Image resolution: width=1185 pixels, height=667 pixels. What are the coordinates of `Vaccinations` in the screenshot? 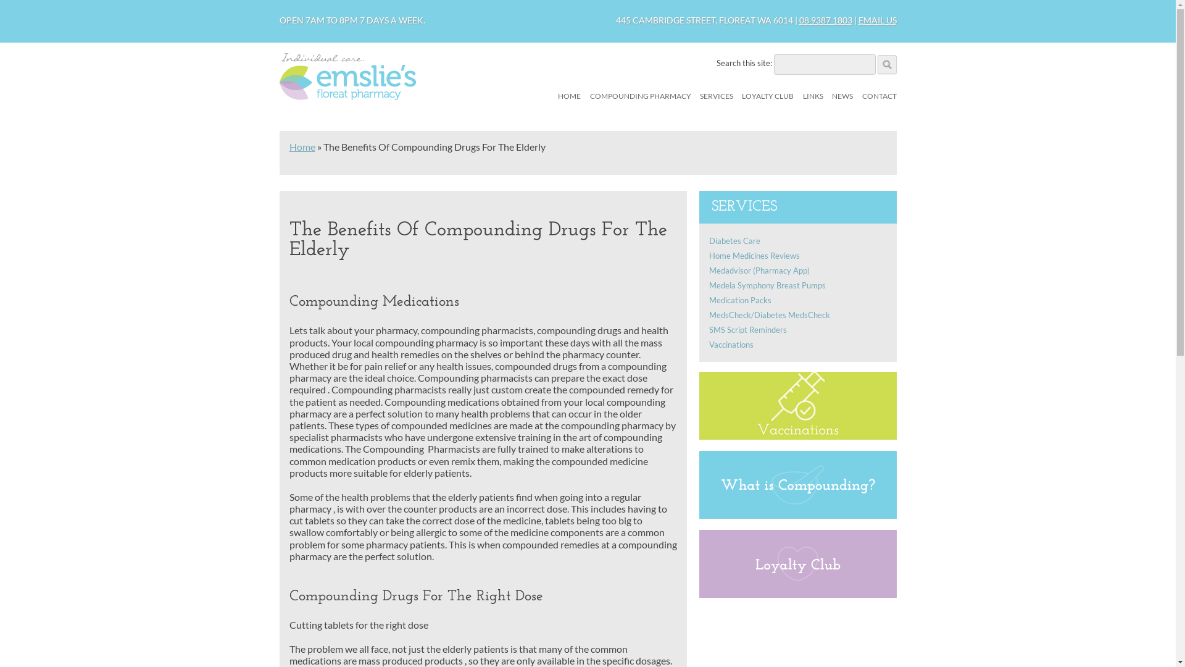 It's located at (731, 345).